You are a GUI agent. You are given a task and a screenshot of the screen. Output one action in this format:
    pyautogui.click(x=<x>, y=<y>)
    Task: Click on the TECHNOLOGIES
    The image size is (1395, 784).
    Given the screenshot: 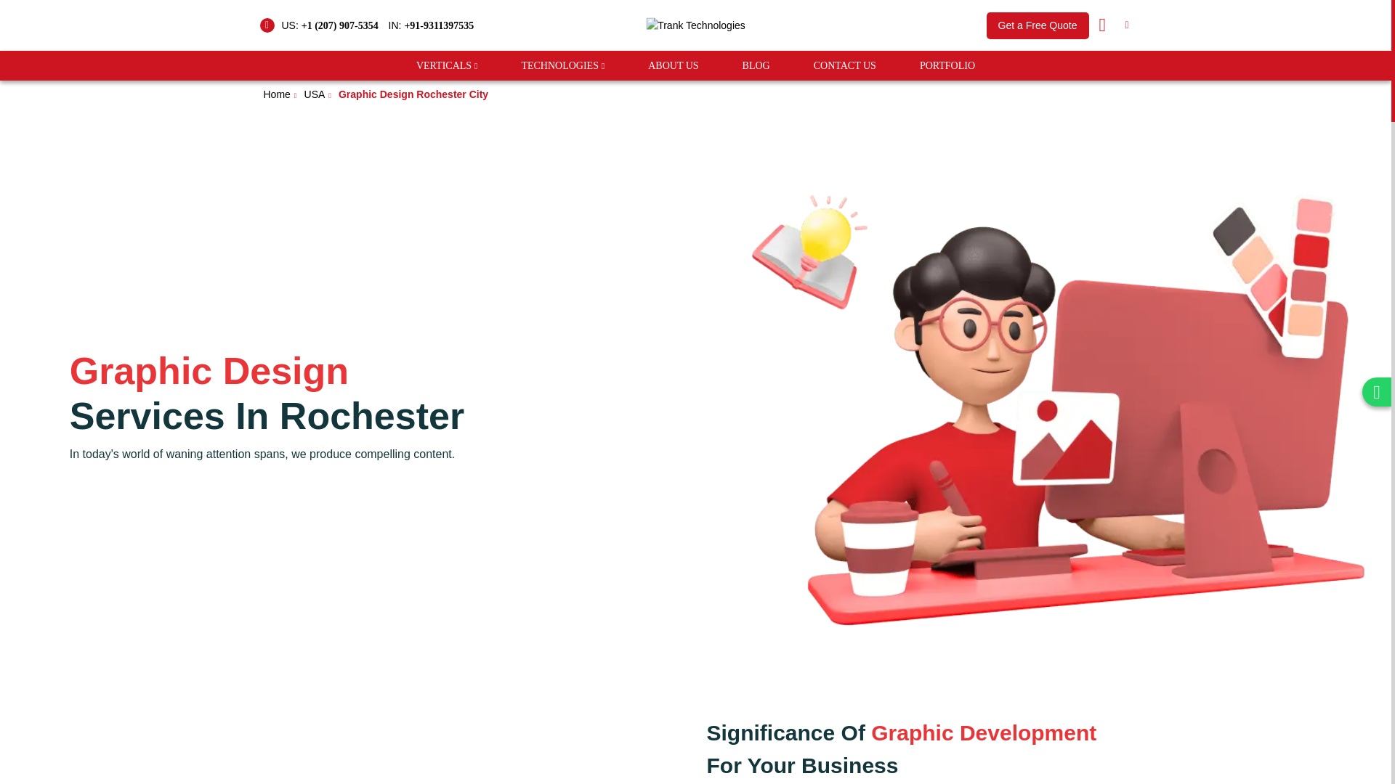 What is the action you would take?
    pyautogui.click(x=559, y=65)
    